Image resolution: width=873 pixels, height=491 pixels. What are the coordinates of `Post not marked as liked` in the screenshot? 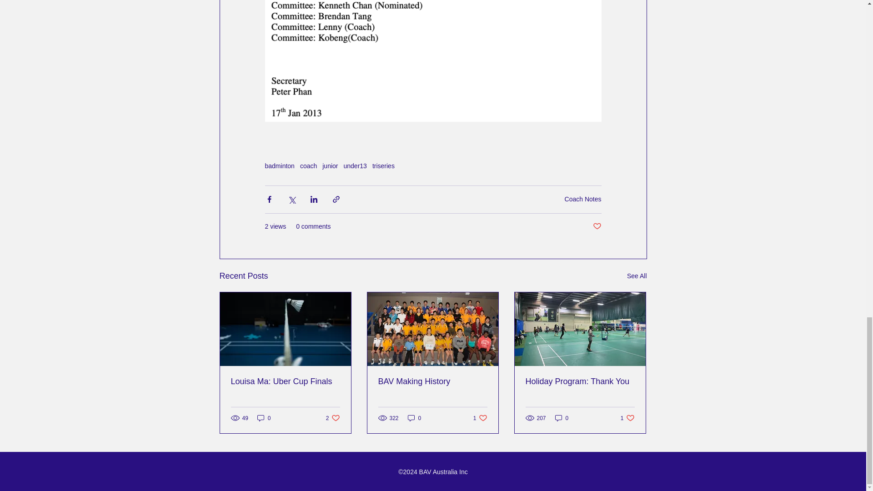 It's located at (597, 226).